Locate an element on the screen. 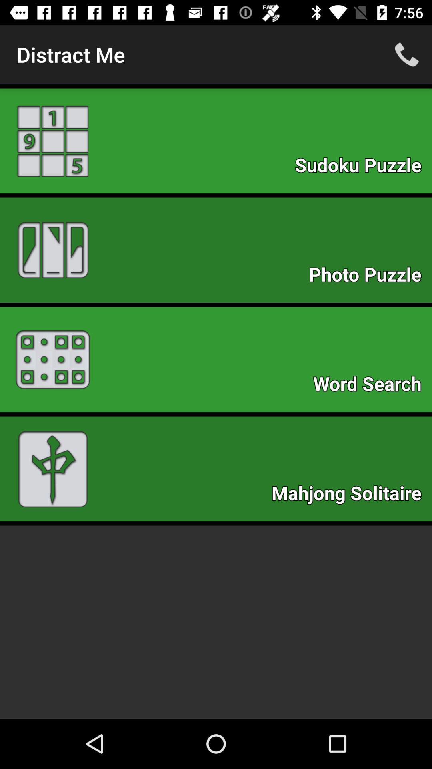 The width and height of the screenshot is (432, 769). launch the icon below photo puzzle is located at coordinates (371, 386).